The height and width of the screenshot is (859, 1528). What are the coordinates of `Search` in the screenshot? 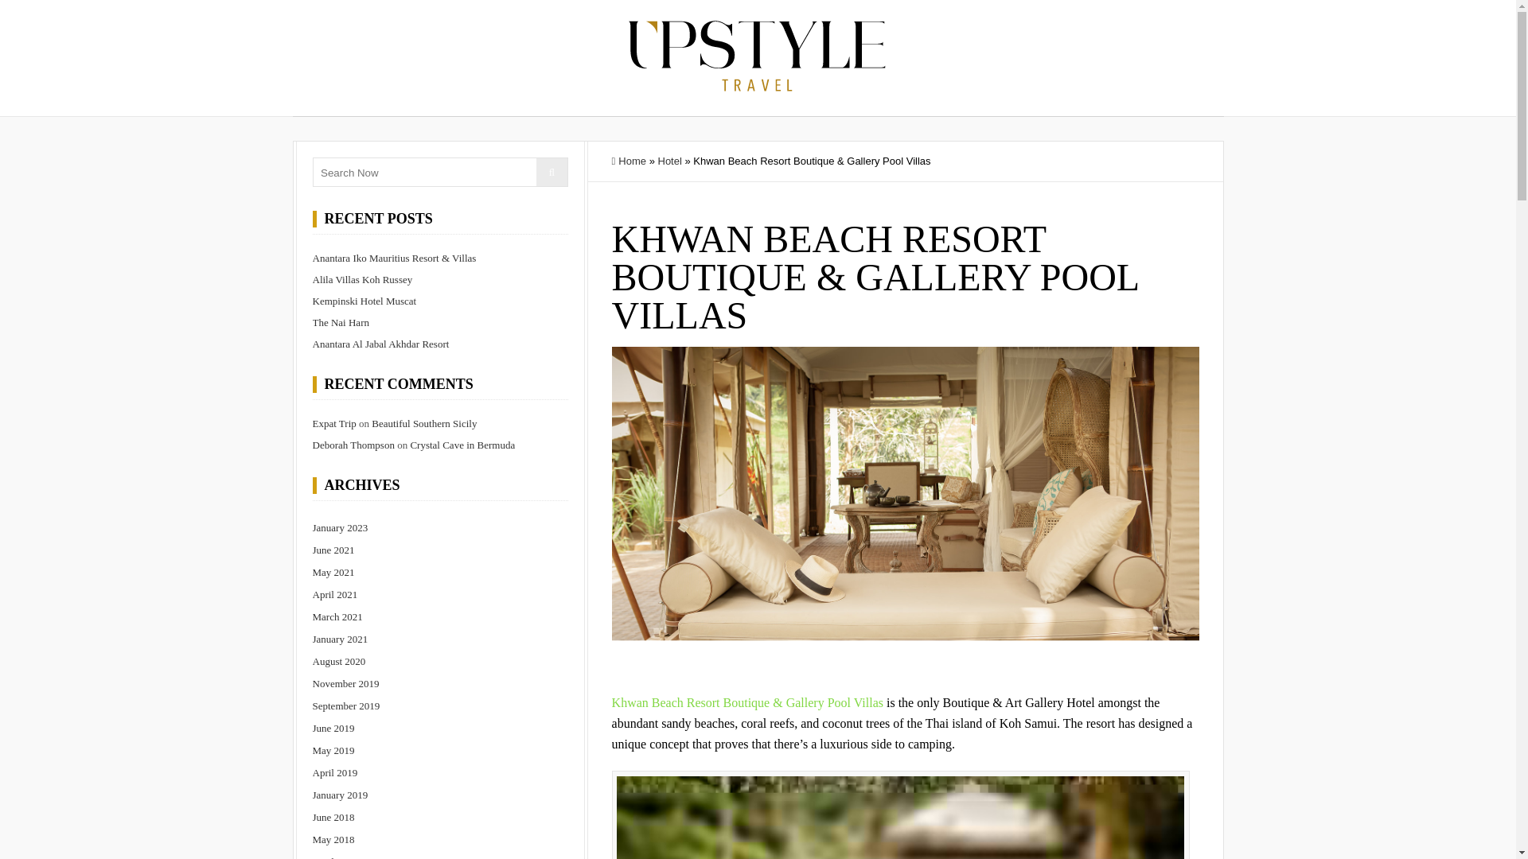 It's located at (551, 172).